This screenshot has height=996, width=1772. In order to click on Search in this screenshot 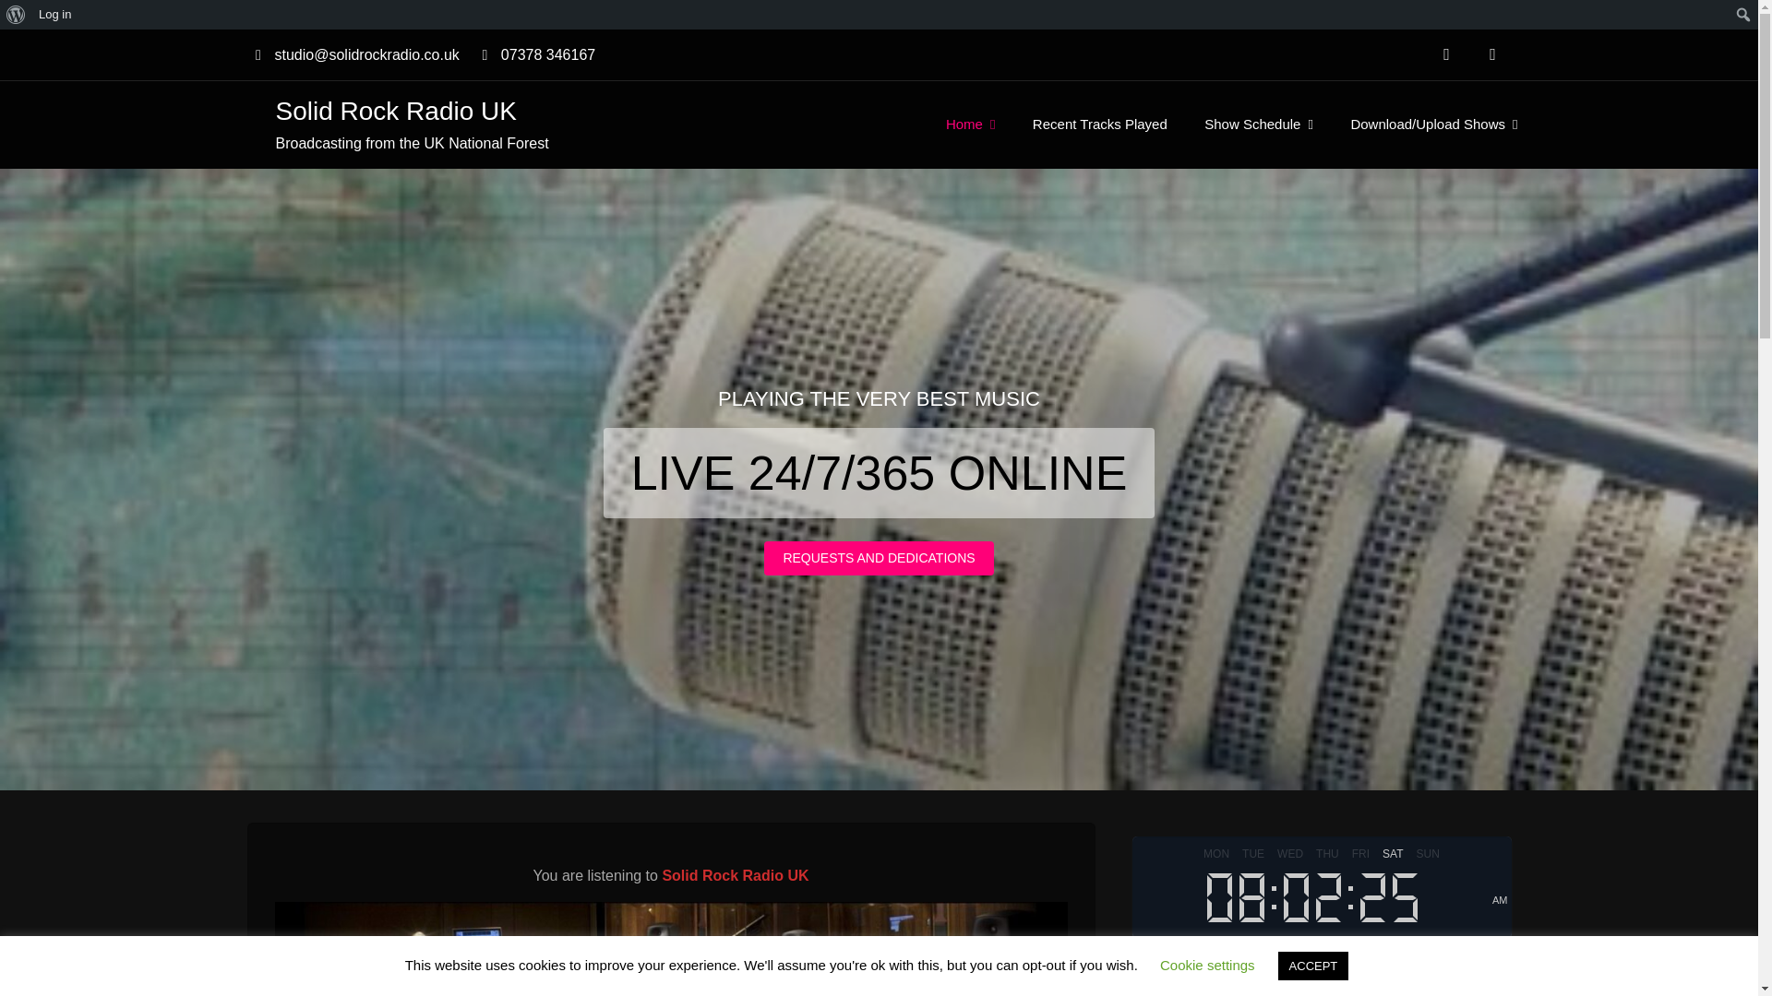, I will do `click(19, 15)`.